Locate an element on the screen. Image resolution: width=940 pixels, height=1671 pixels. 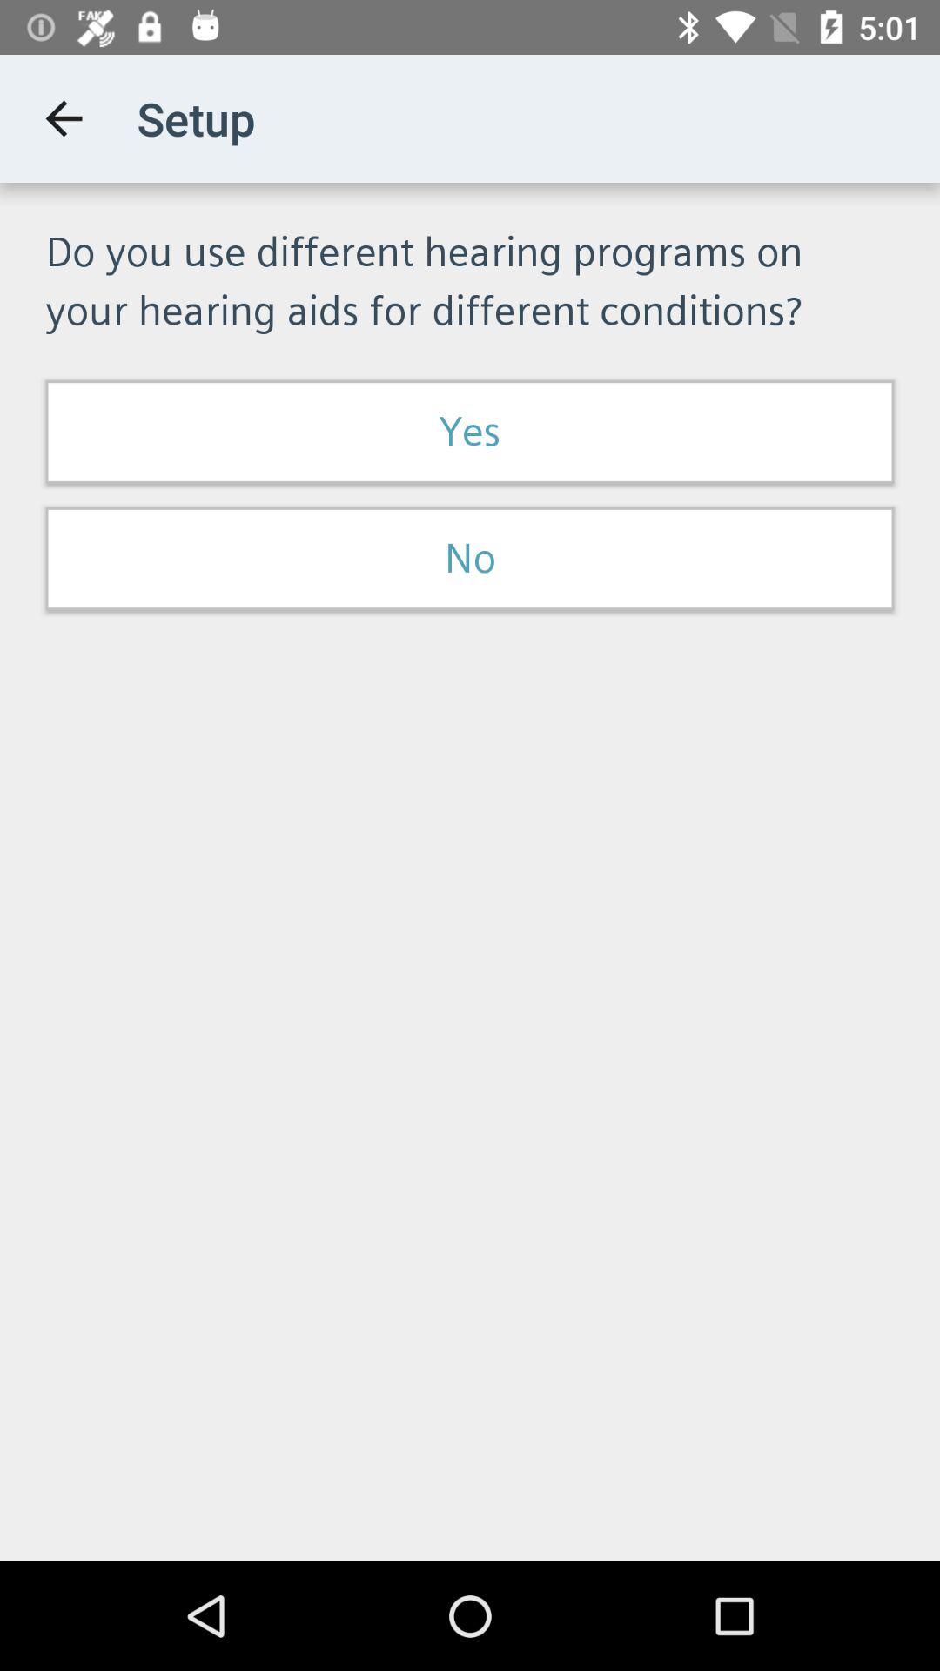
tap the yes item is located at coordinates (470, 432).